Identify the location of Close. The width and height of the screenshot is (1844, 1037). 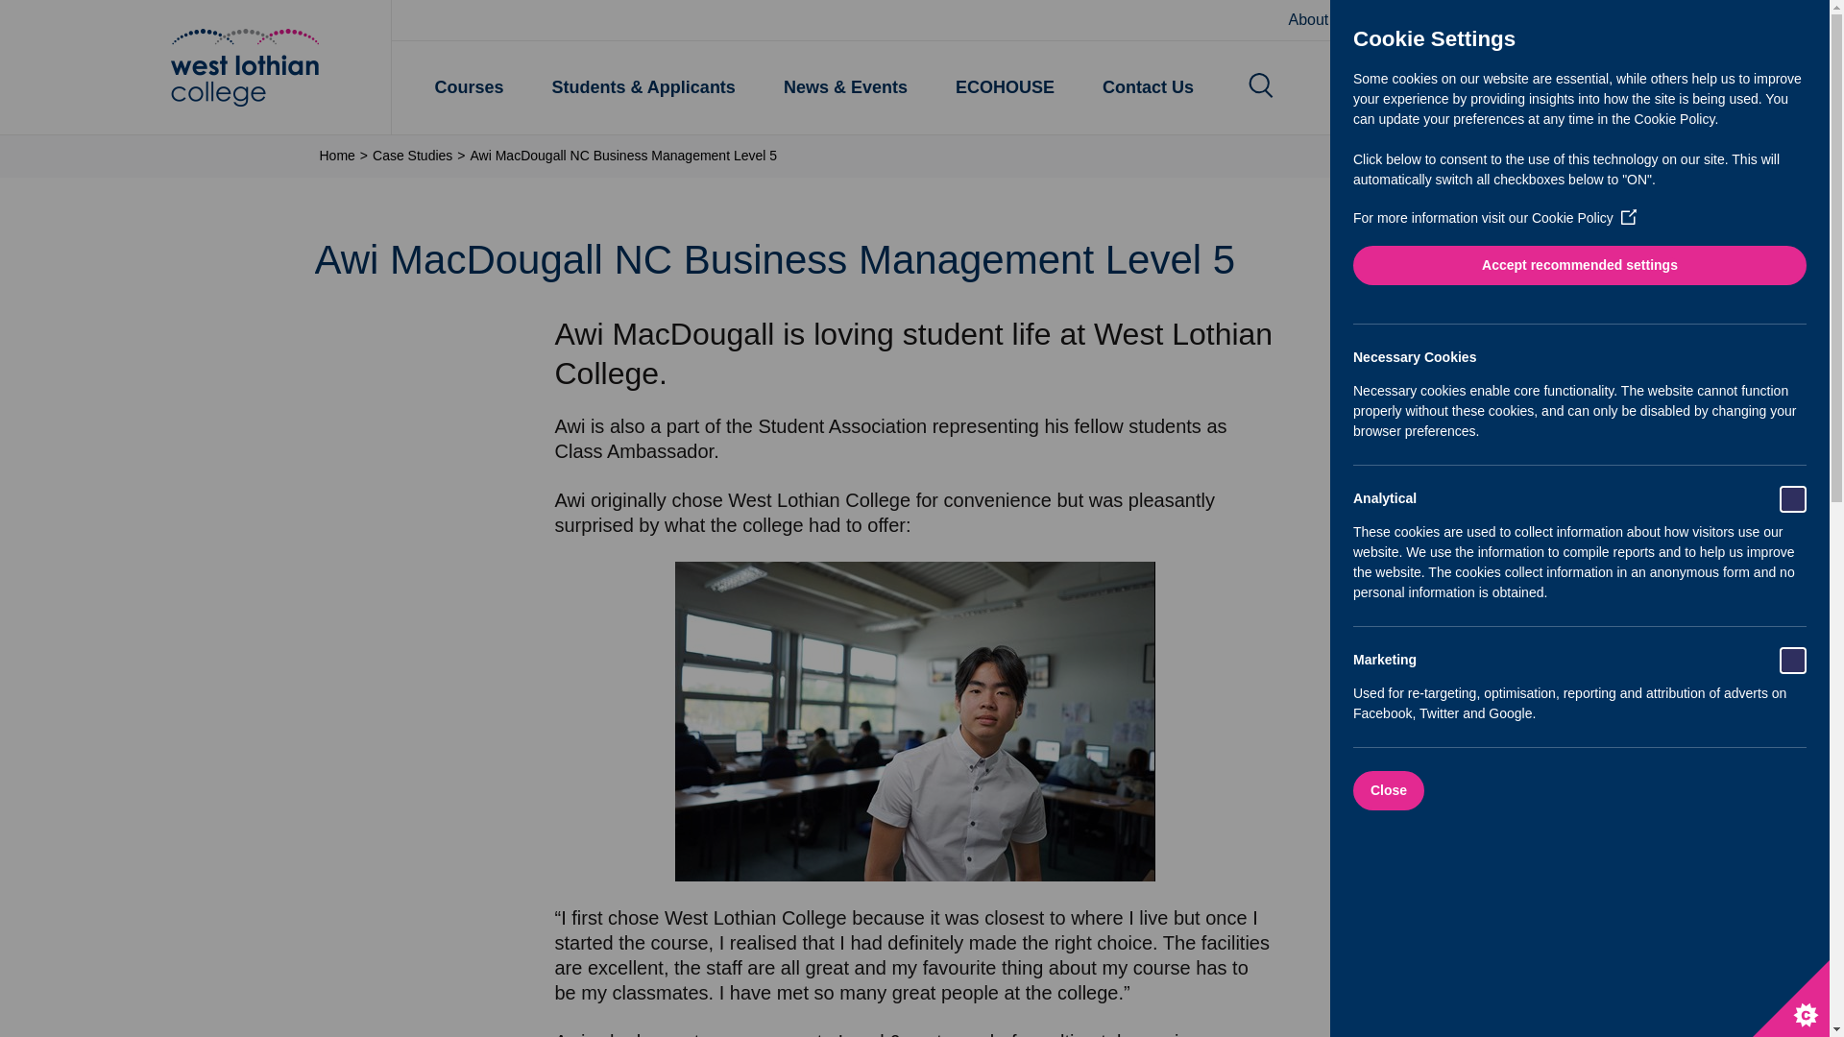
(1731, 790).